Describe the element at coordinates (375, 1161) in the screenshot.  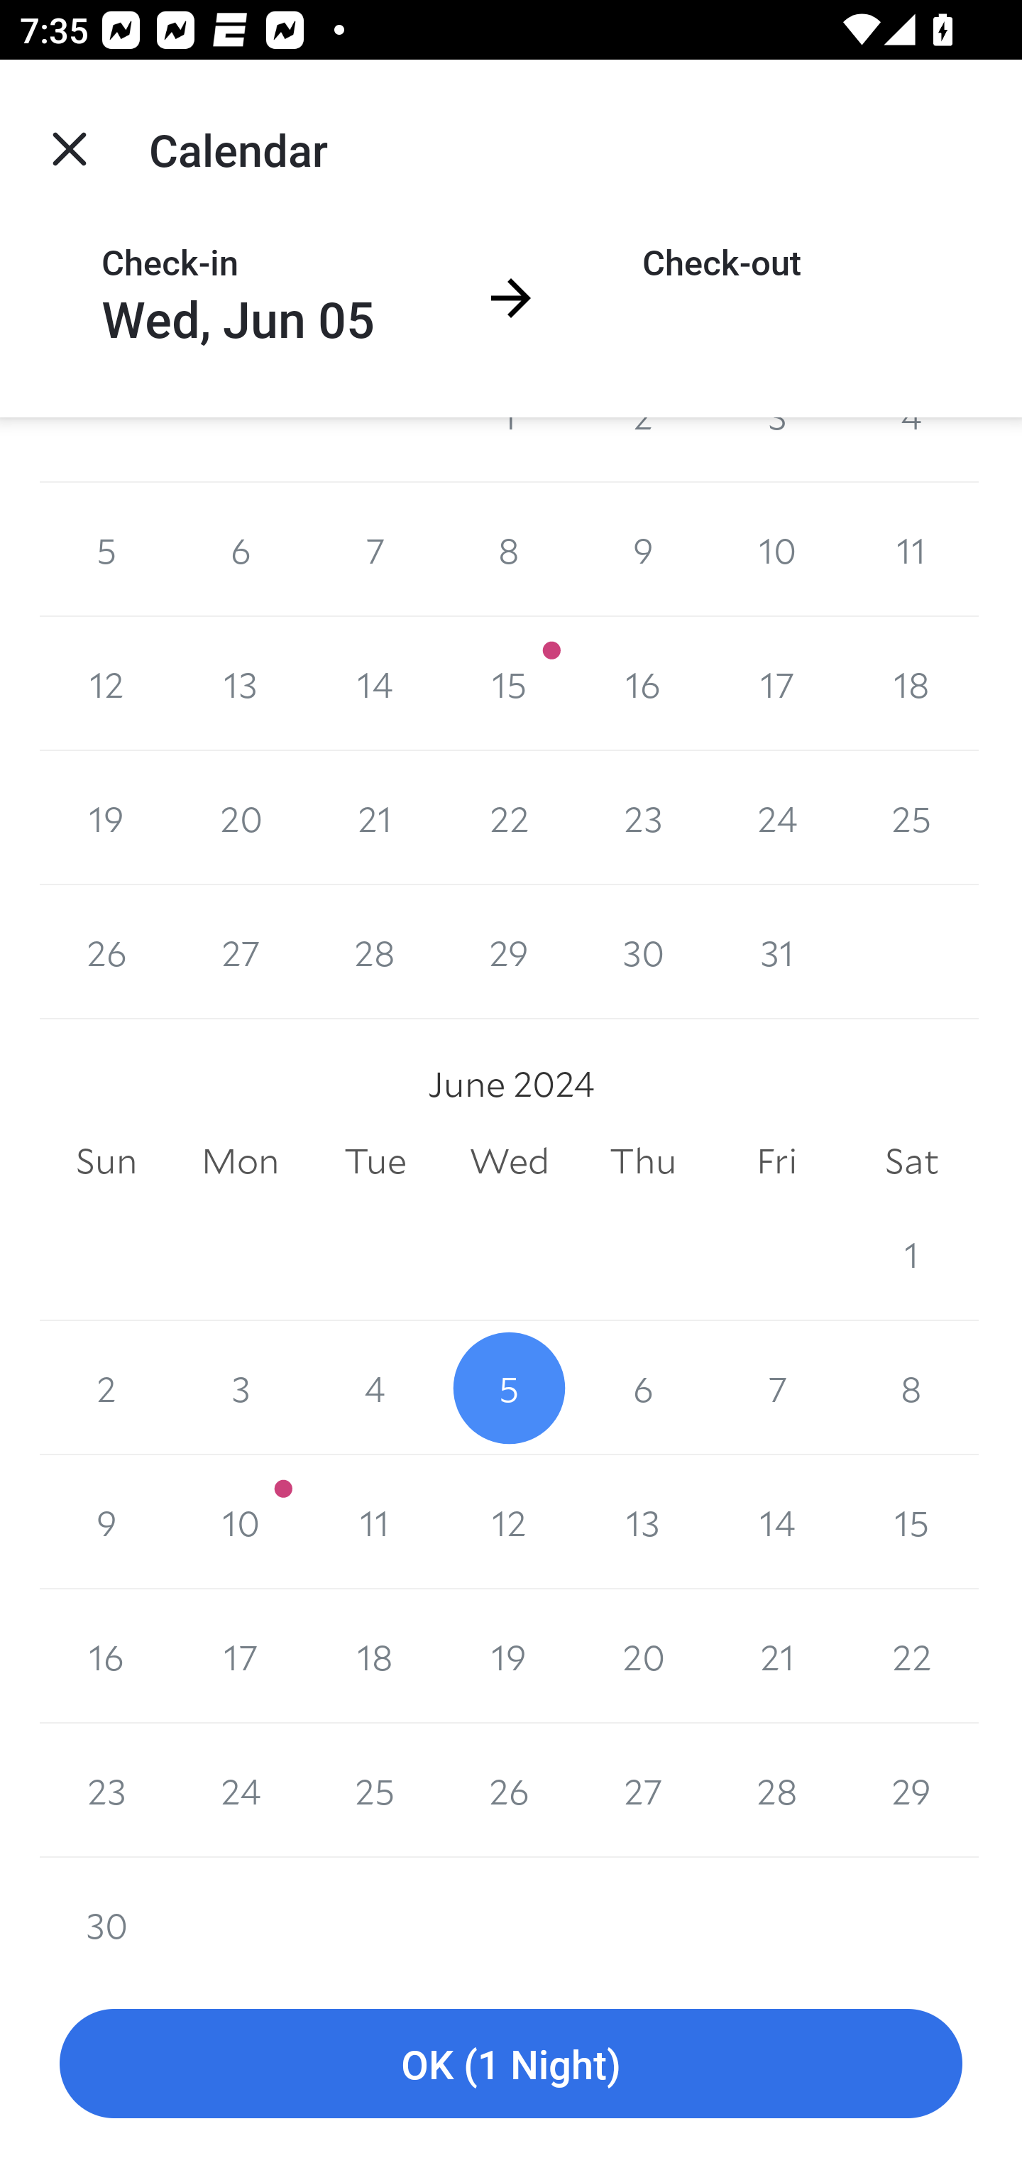
I see `Tue` at that location.